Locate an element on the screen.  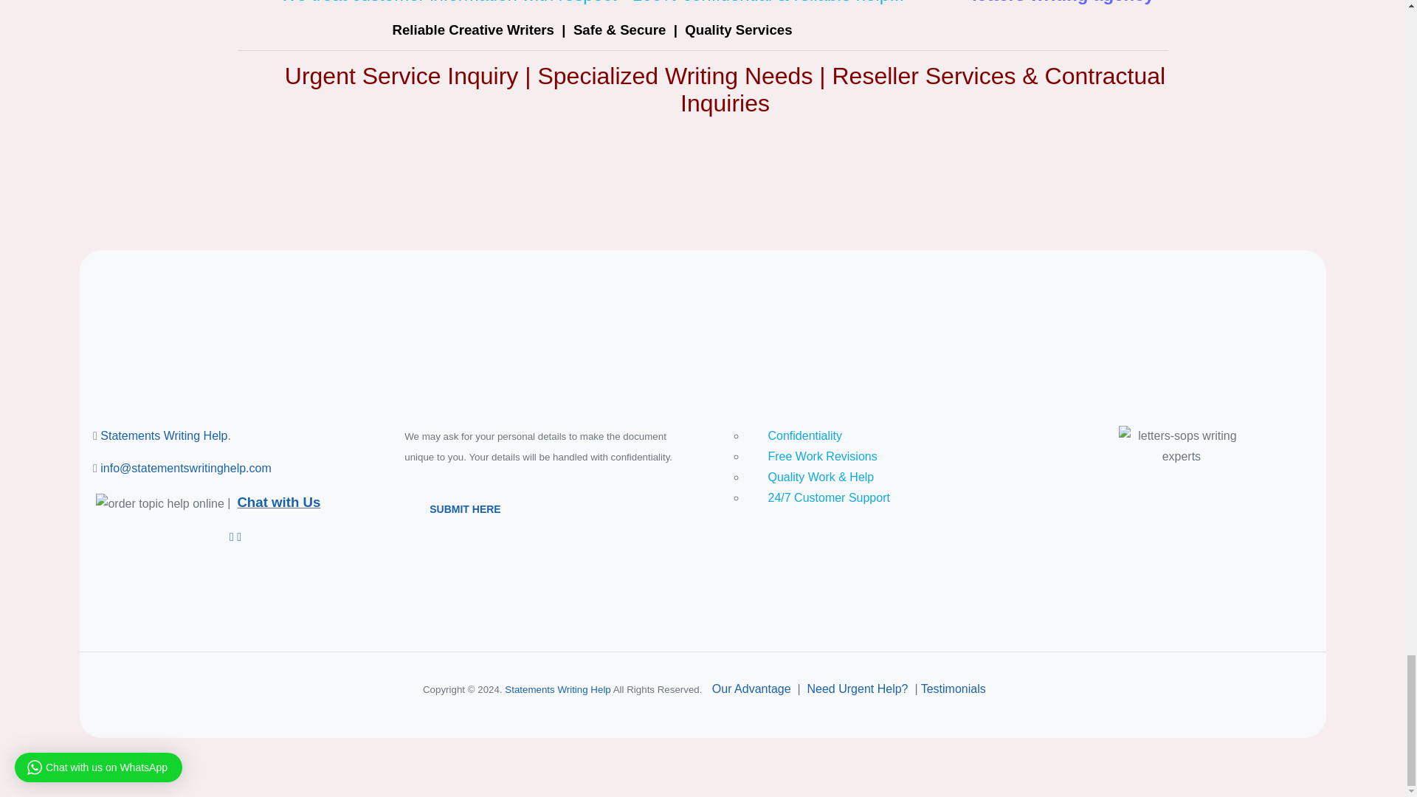
Reliable Creative Writers is located at coordinates (472, 30).